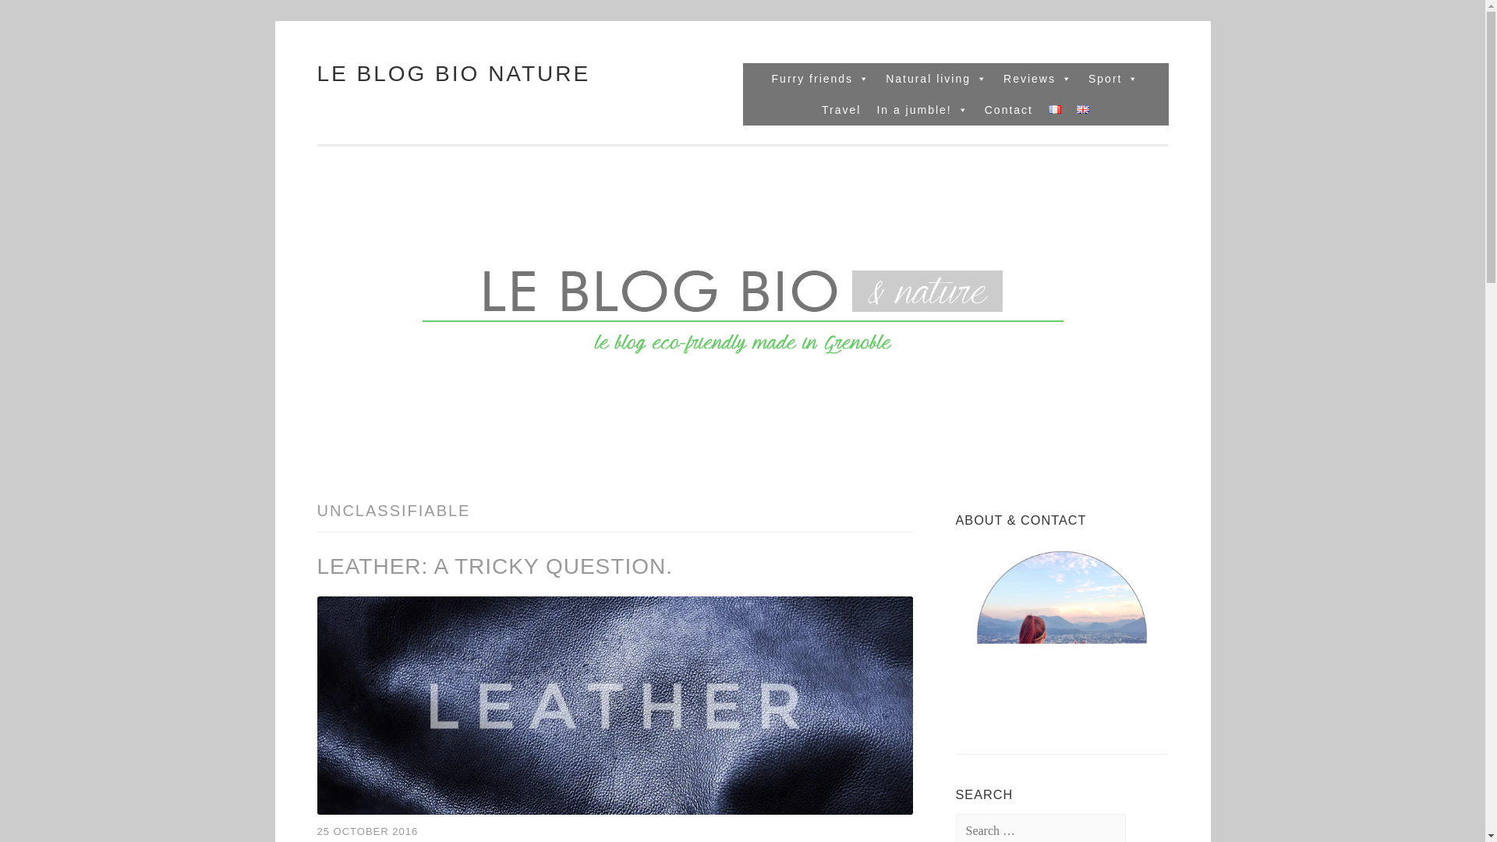 This screenshot has height=842, width=1497. What do you see at coordinates (1082, 109) in the screenshot?
I see `English` at bounding box center [1082, 109].